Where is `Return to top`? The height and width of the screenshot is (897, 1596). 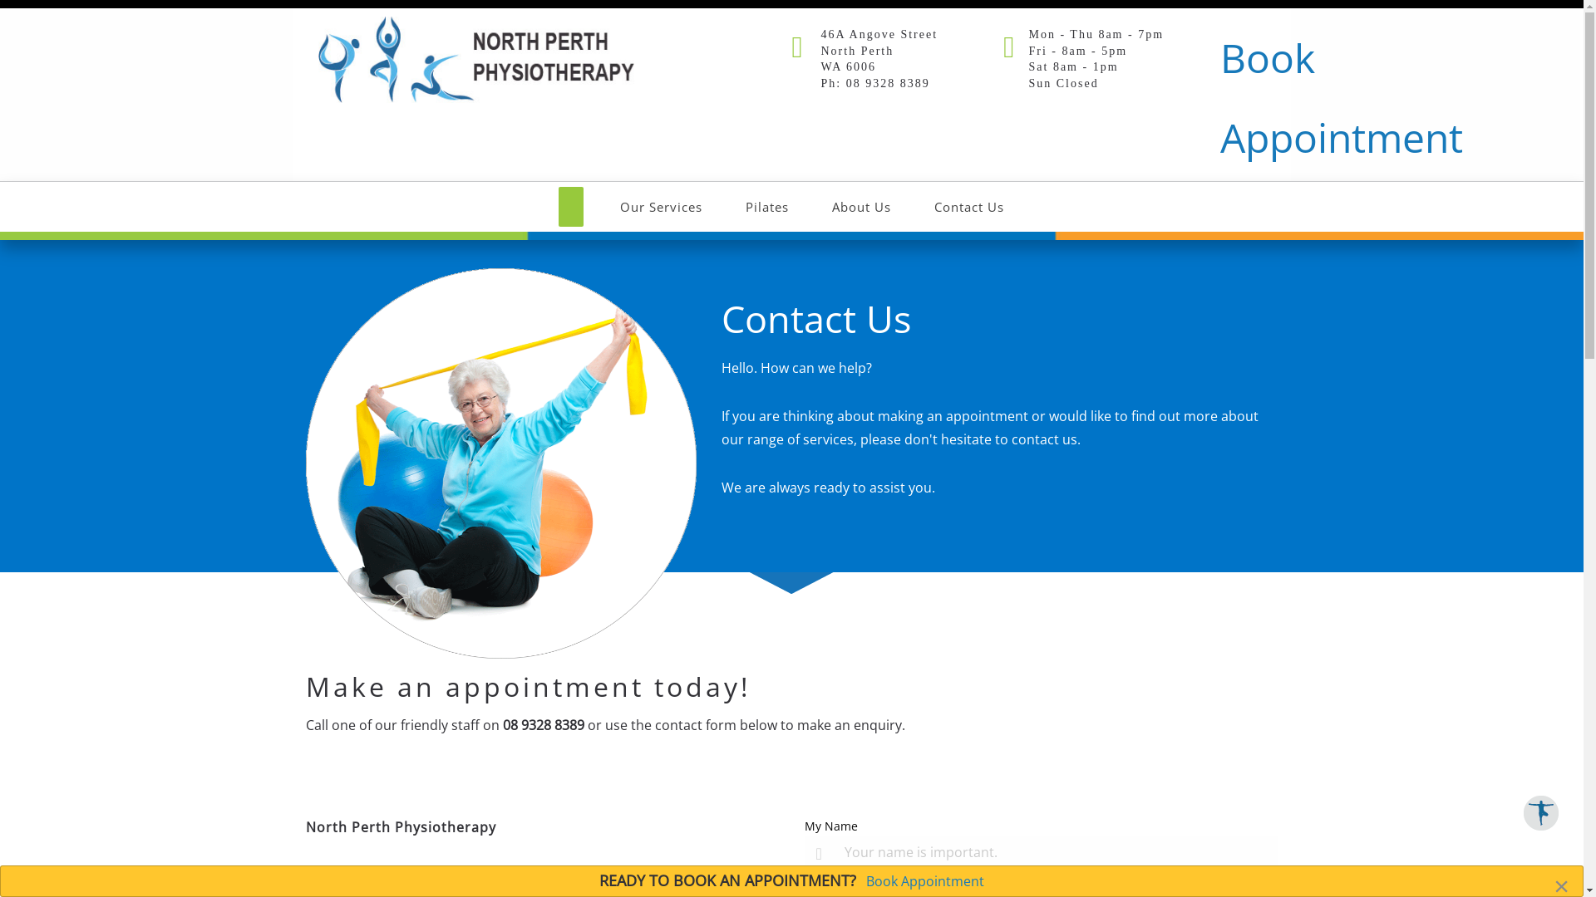 Return to top is located at coordinates (1541, 813).